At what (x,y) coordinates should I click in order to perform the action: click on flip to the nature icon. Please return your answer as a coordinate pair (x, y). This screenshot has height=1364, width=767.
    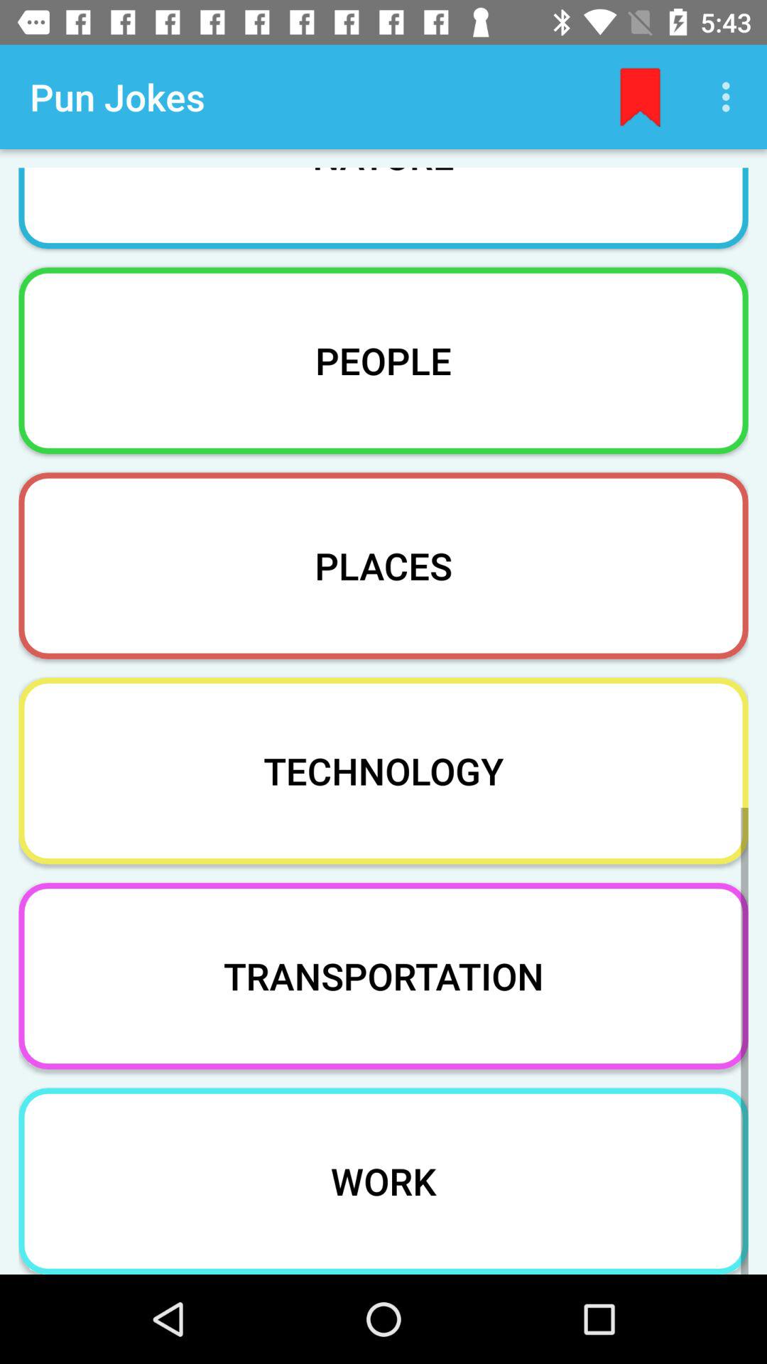
    Looking at the image, I should click on (383, 199).